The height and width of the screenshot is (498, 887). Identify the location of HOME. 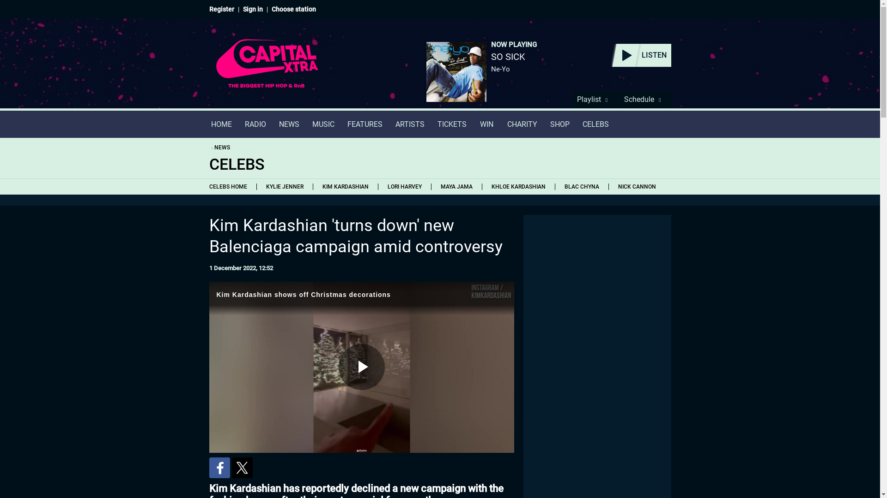
(221, 124).